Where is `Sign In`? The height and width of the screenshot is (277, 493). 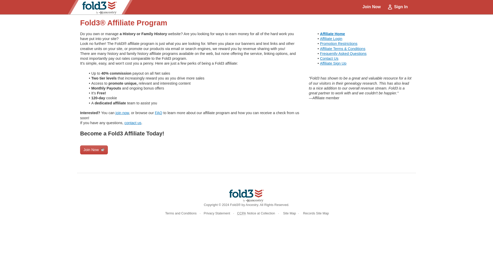
Sign In is located at coordinates (397, 7).